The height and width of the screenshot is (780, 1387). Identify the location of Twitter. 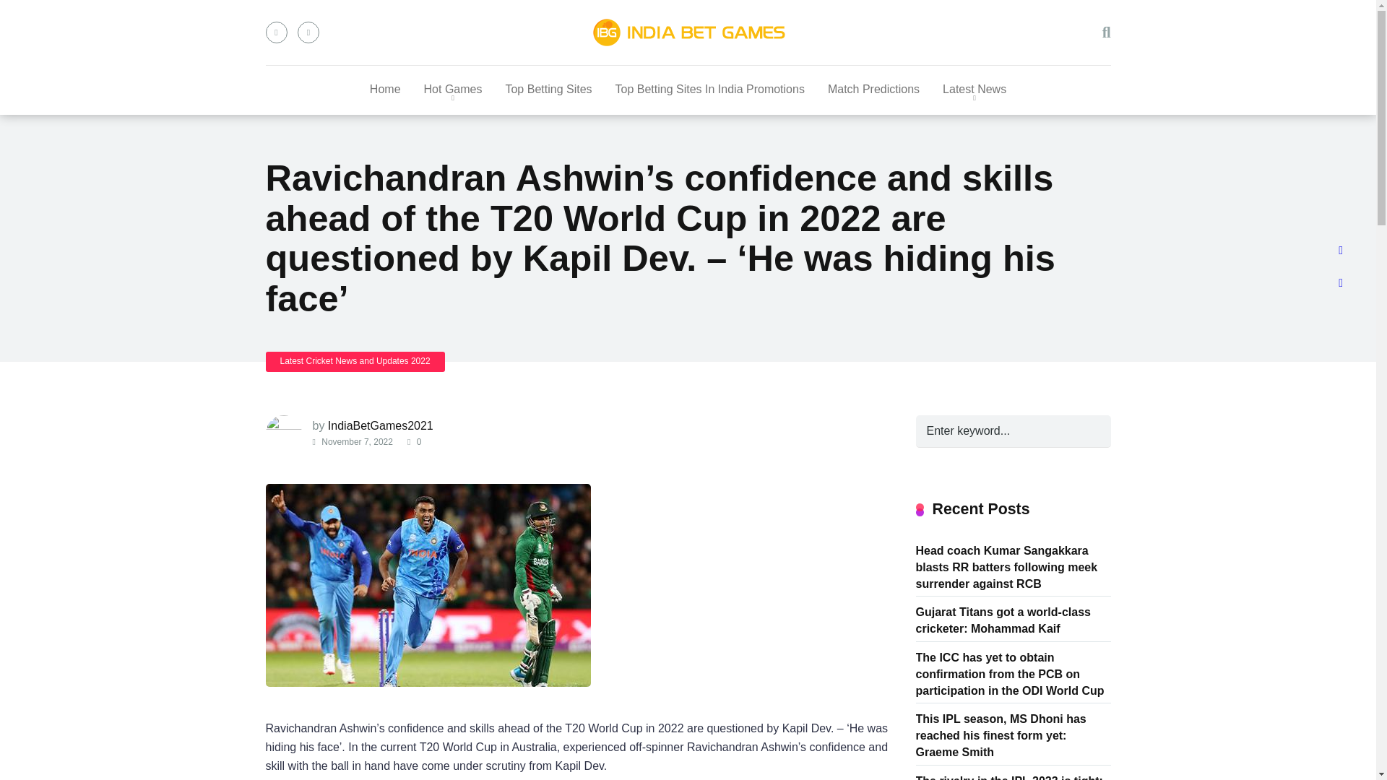
(308, 32).